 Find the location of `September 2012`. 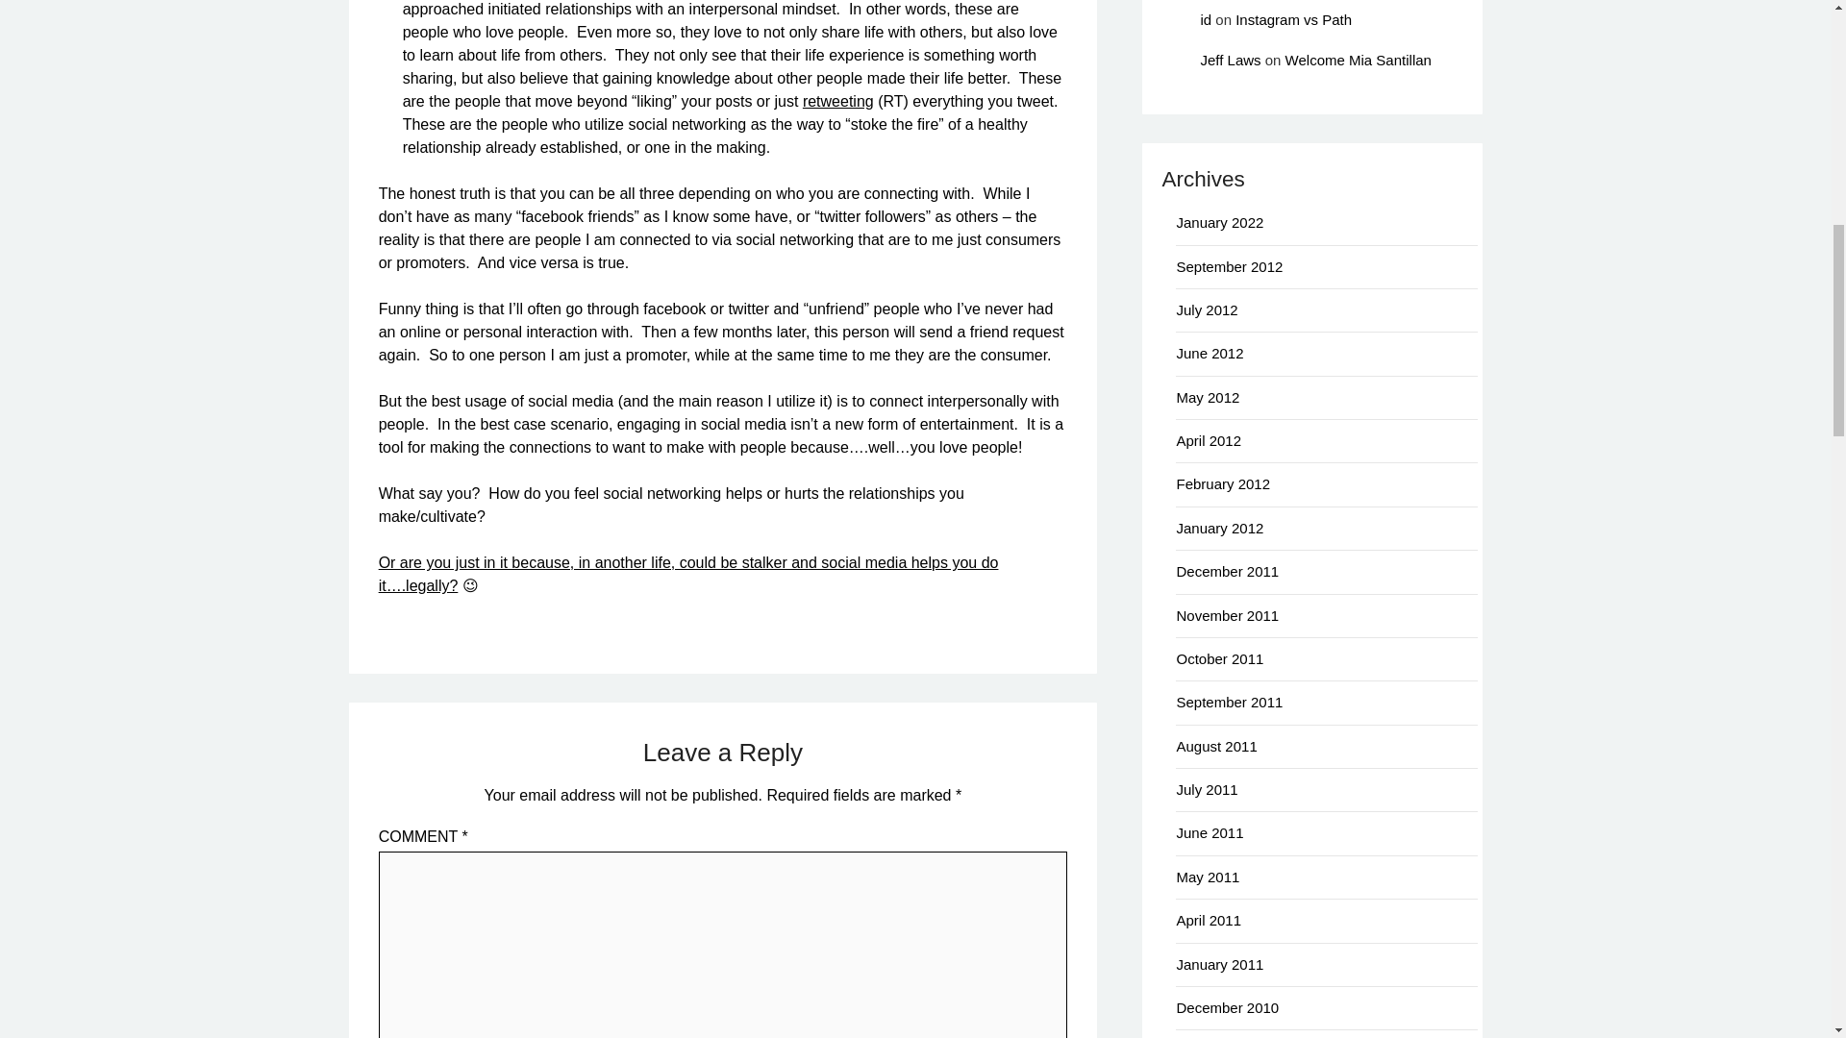

September 2012 is located at coordinates (1229, 266).